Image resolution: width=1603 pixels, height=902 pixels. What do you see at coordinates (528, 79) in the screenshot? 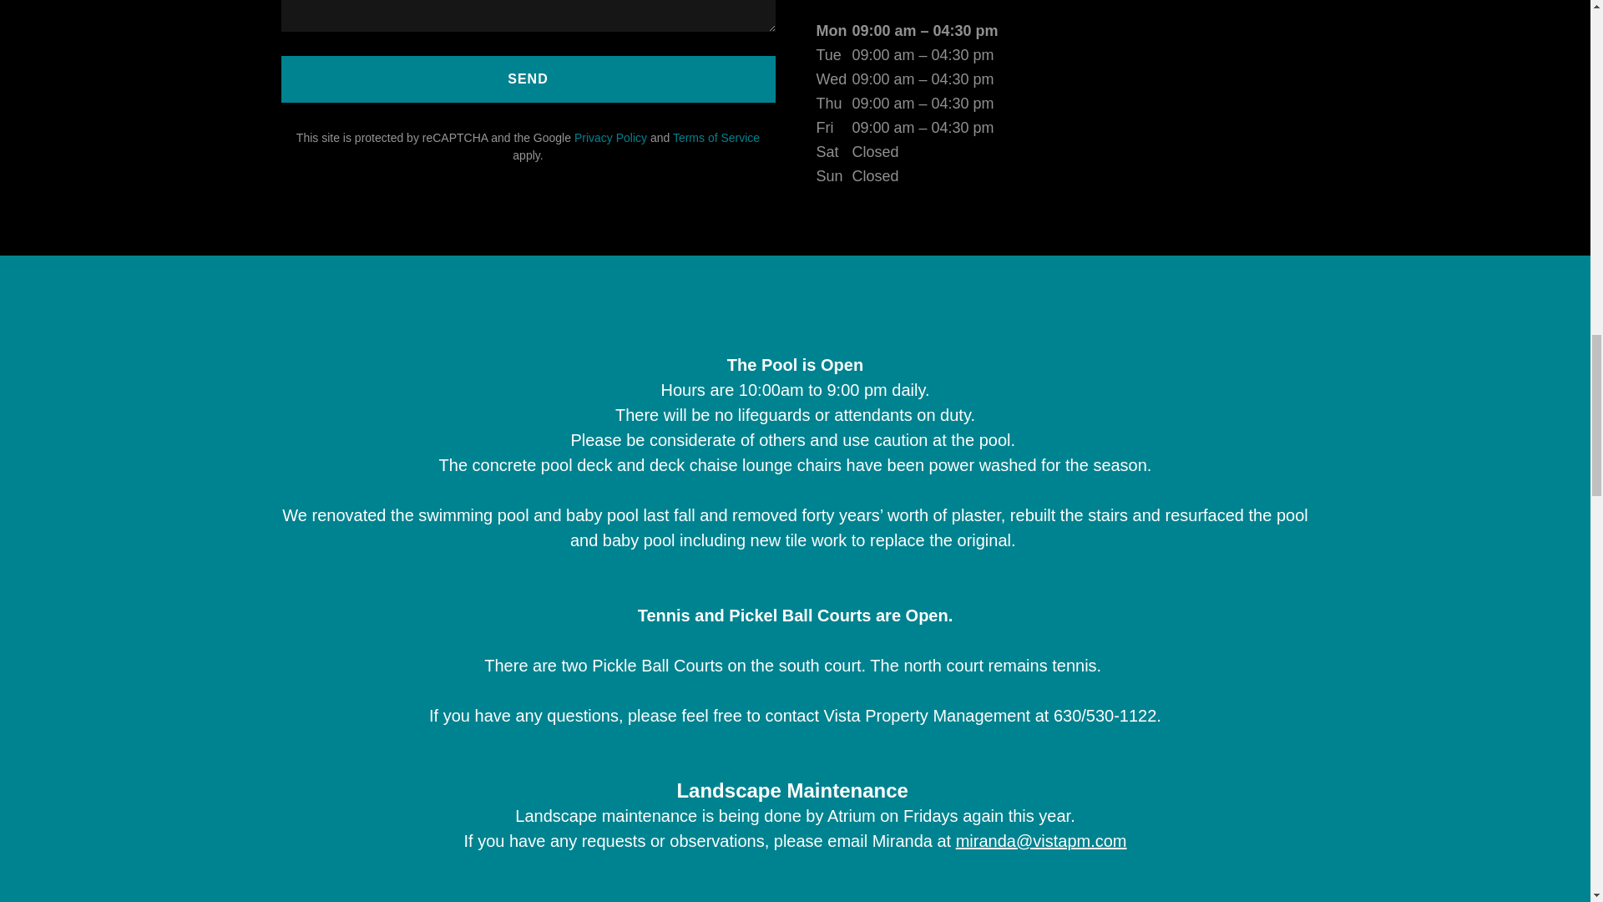
I see `SEND` at bounding box center [528, 79].